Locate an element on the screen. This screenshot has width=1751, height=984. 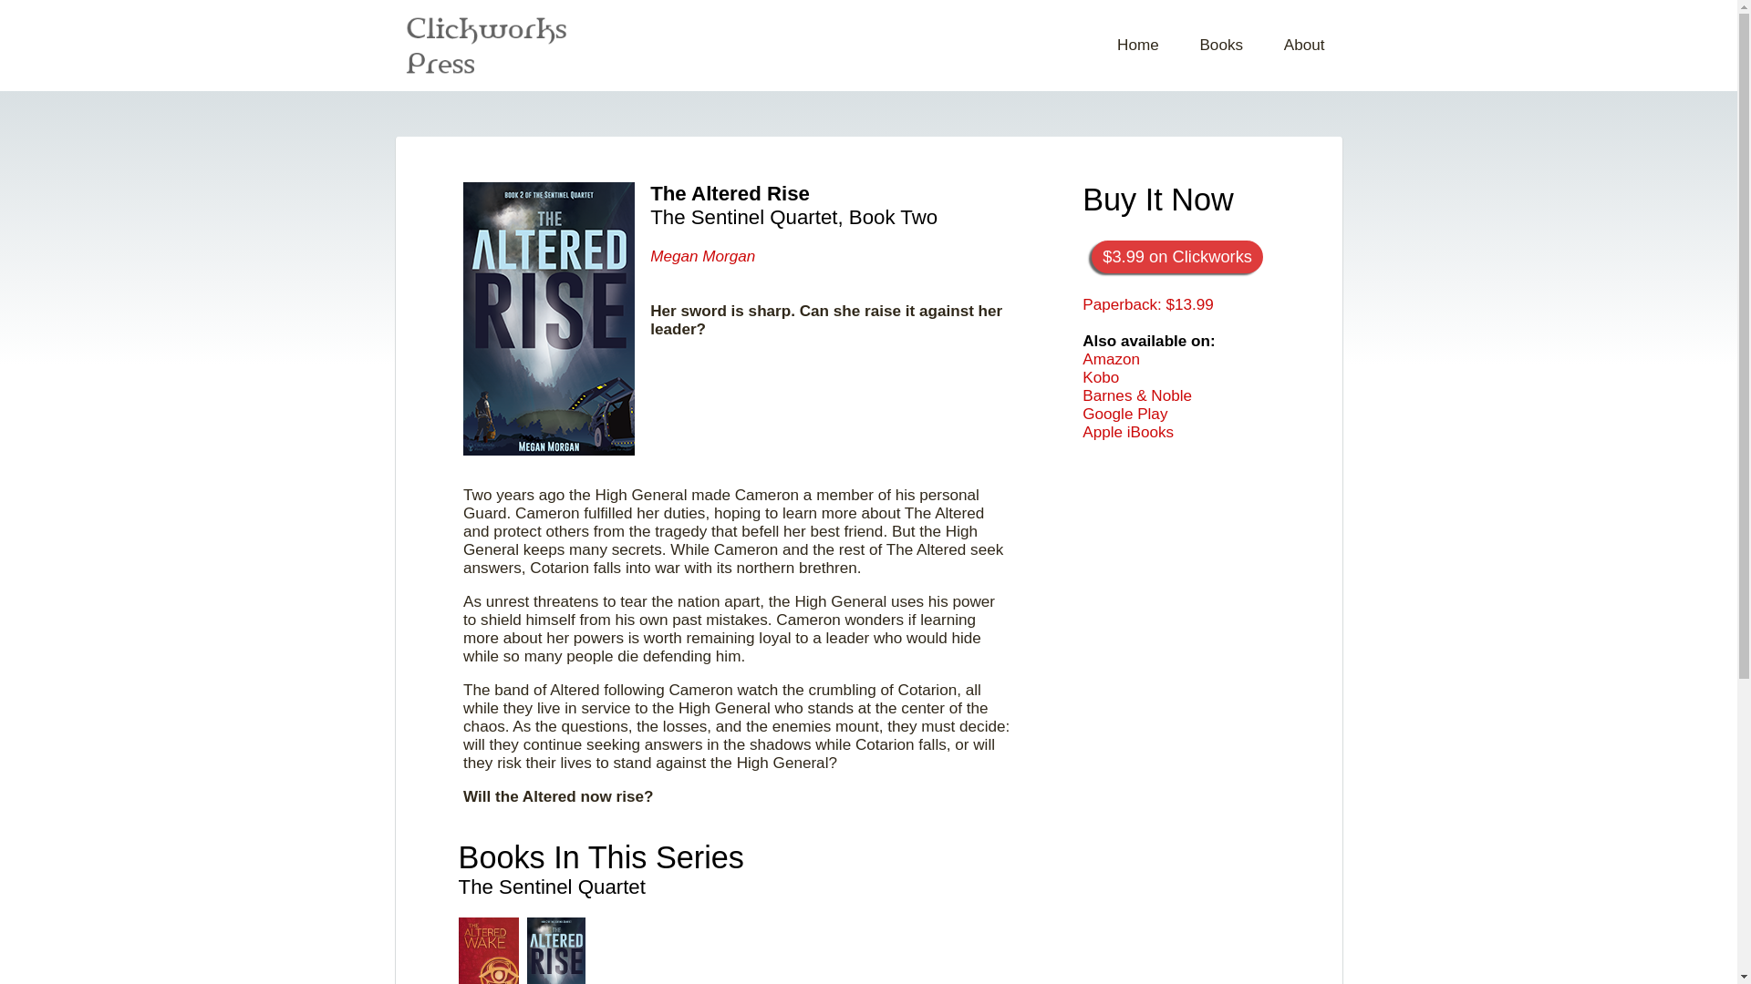
Kobo is located at coordinates (1100, 377).